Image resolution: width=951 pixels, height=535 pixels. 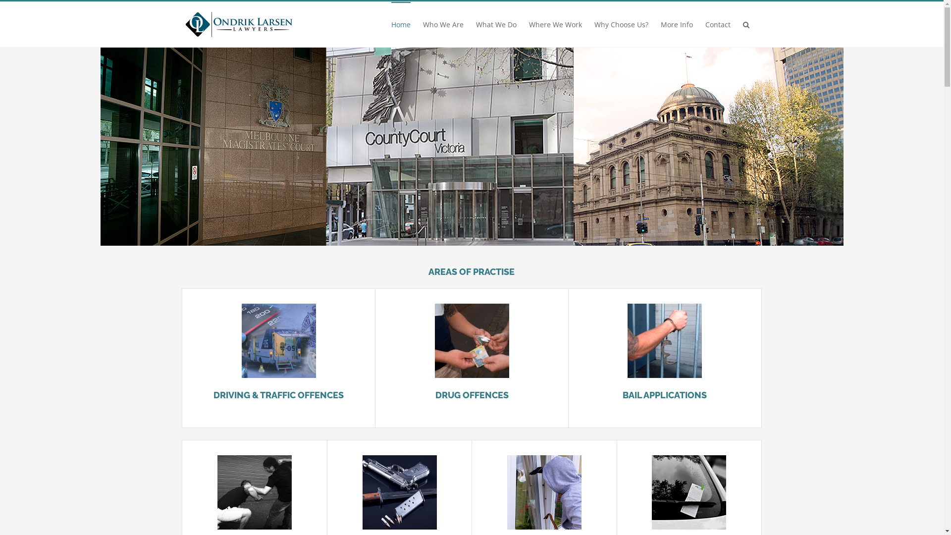 What do you see at coordinates (718, 24) in the screenshot?
I see `Contact` at bounding box center [718, 24].